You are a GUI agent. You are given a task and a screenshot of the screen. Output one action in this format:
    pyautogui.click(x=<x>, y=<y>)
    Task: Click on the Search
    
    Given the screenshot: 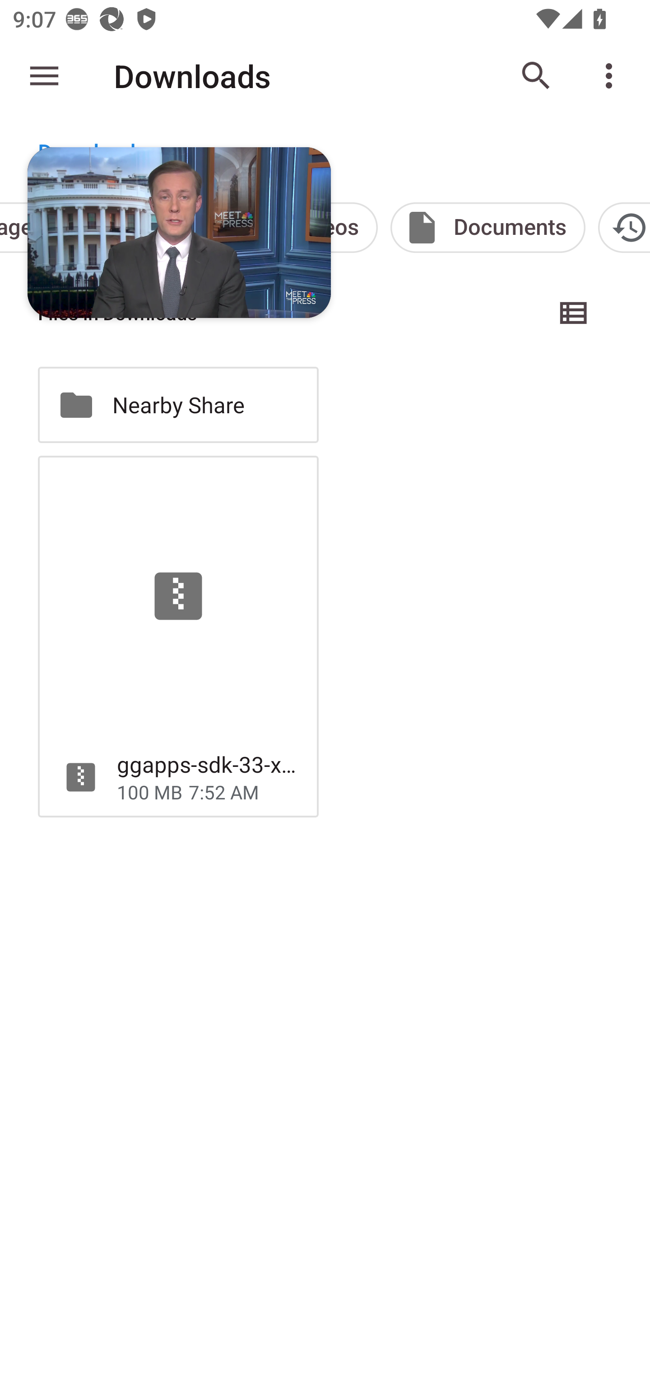 What is the action you would take?
    pyautogui.click(x=536, y=76)
    